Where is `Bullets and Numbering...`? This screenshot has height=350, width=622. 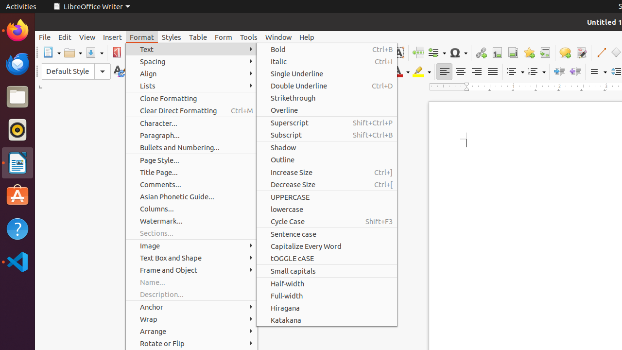 Bullets and Numbering... is located at coordinates (191, 148).